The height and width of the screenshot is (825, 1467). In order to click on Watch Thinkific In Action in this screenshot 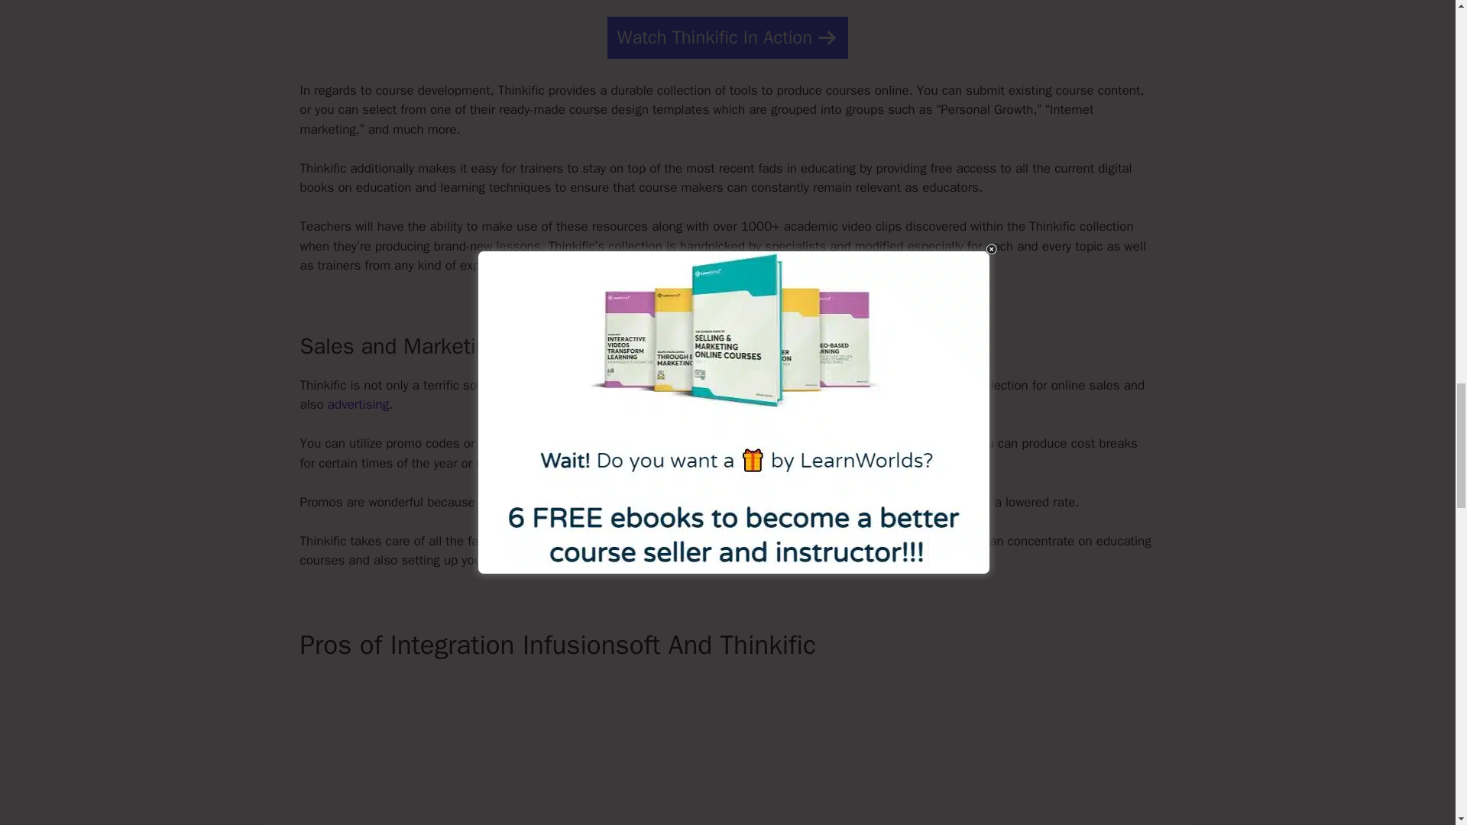, I will do `click(727, 37)`.